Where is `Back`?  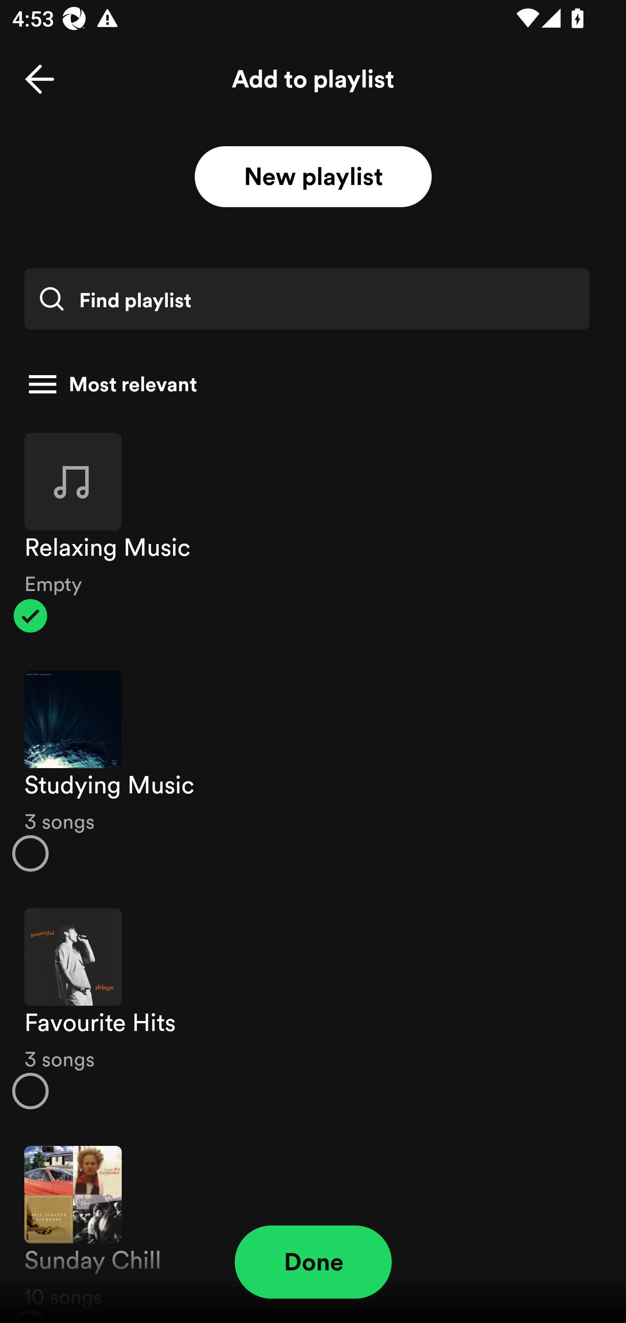
Back is located at coordinates (40, 79).